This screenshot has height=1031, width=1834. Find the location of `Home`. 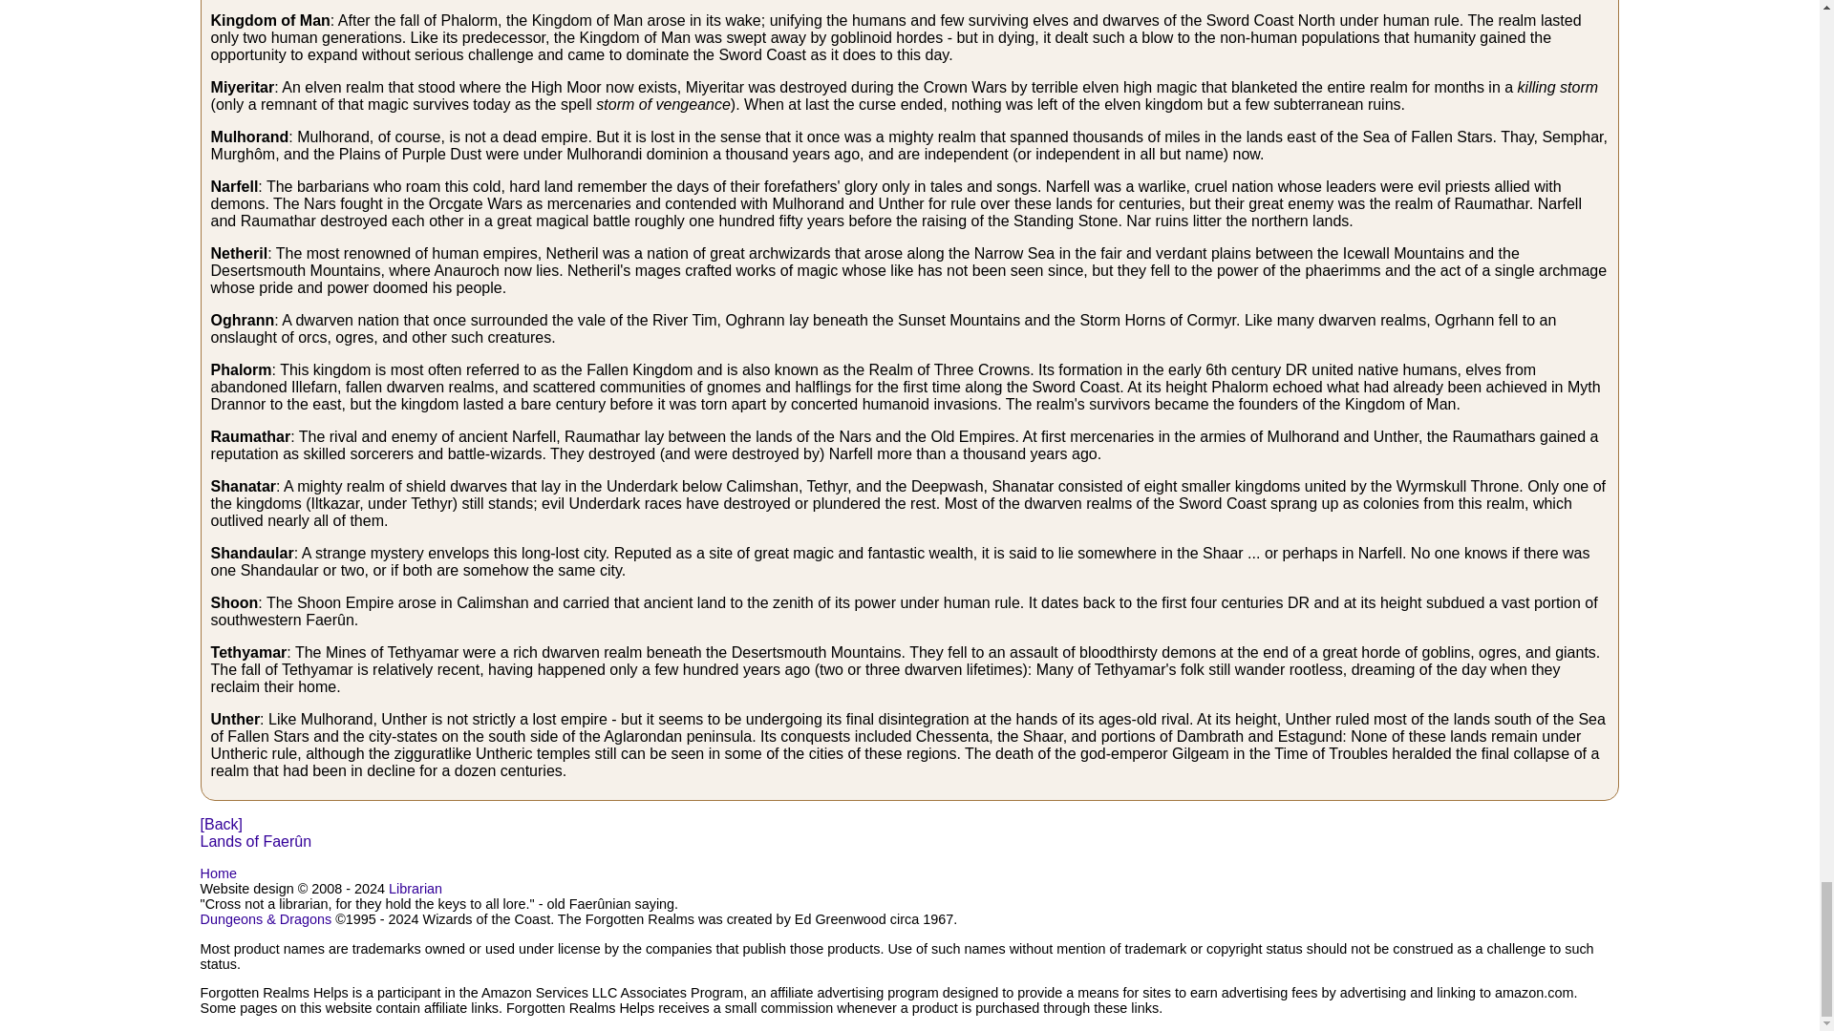

Home is located at coordinates (218, 873).